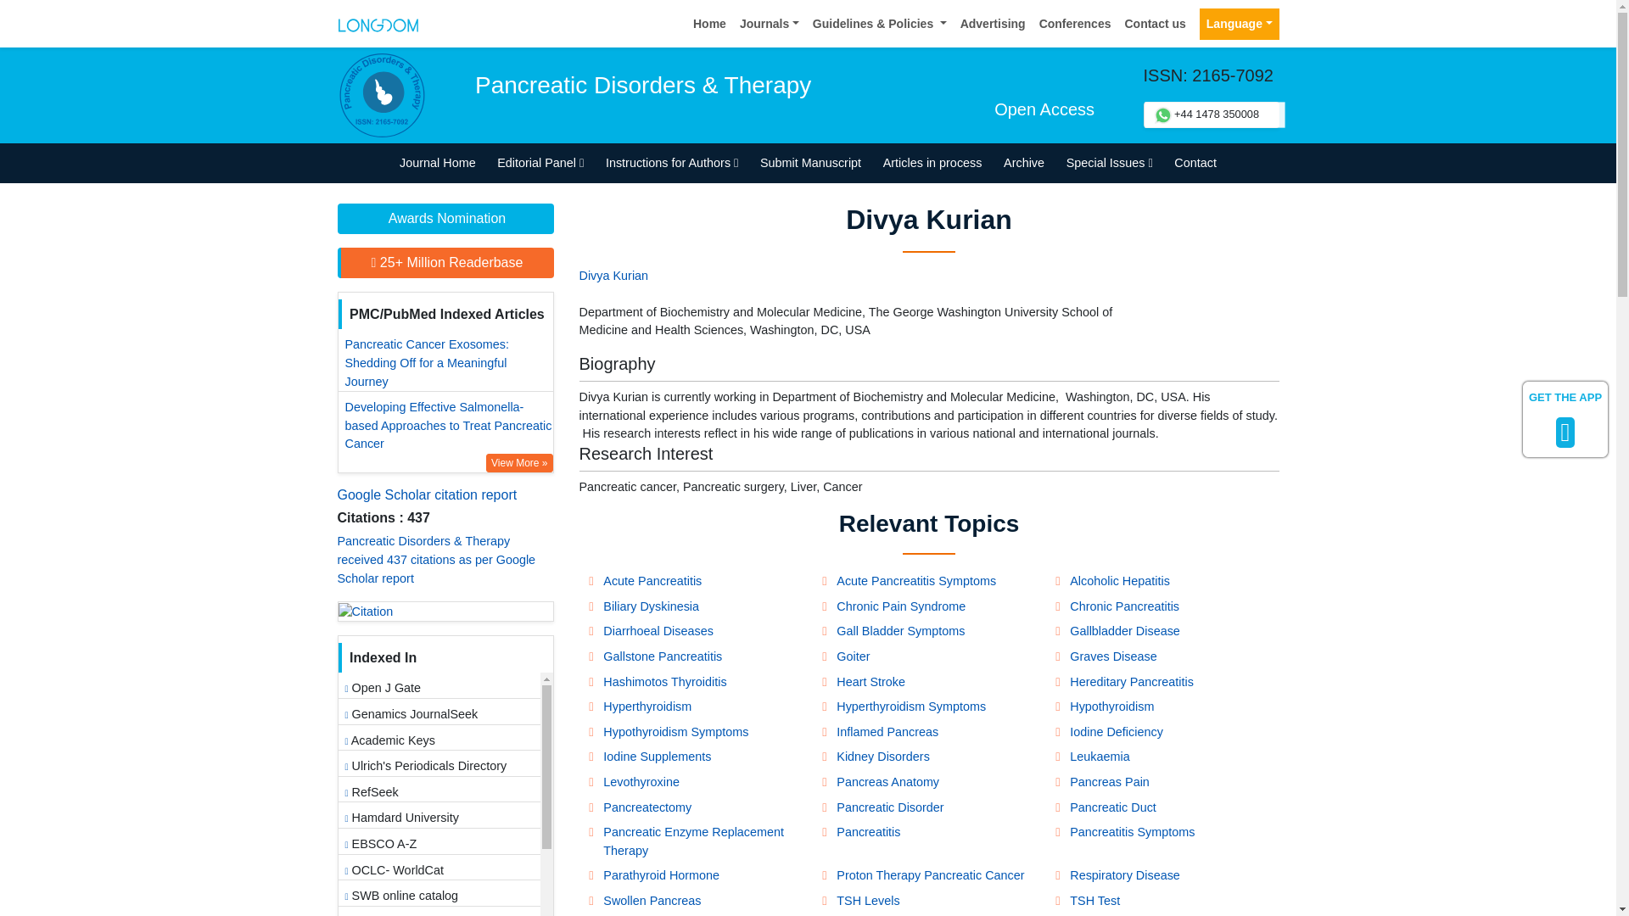  What do you see at coordinates (770, 24) in the screenshot?
I see `Journals` at bounding box center [770, 24].